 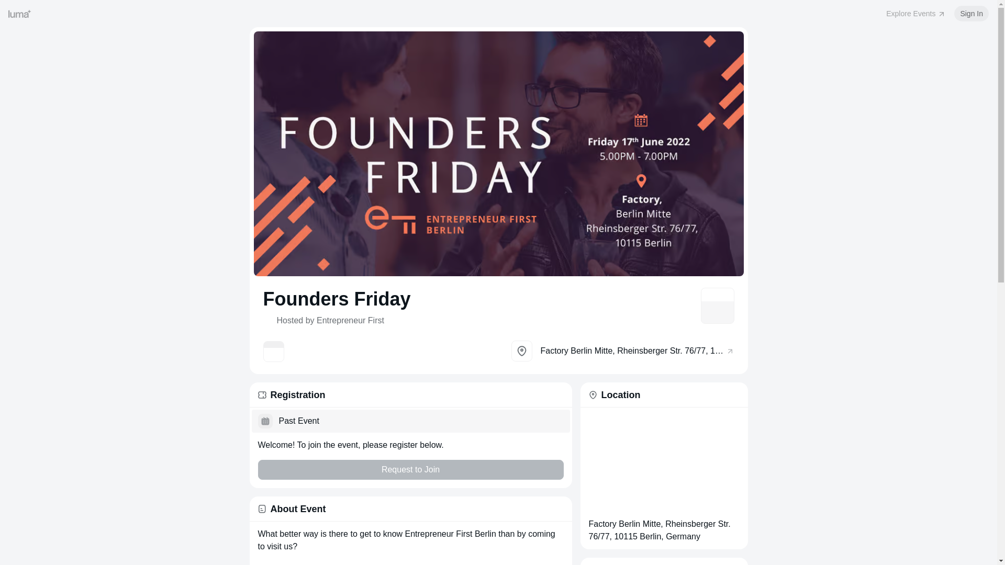 I want to click on Request to Join, so click(x=410, y=470).